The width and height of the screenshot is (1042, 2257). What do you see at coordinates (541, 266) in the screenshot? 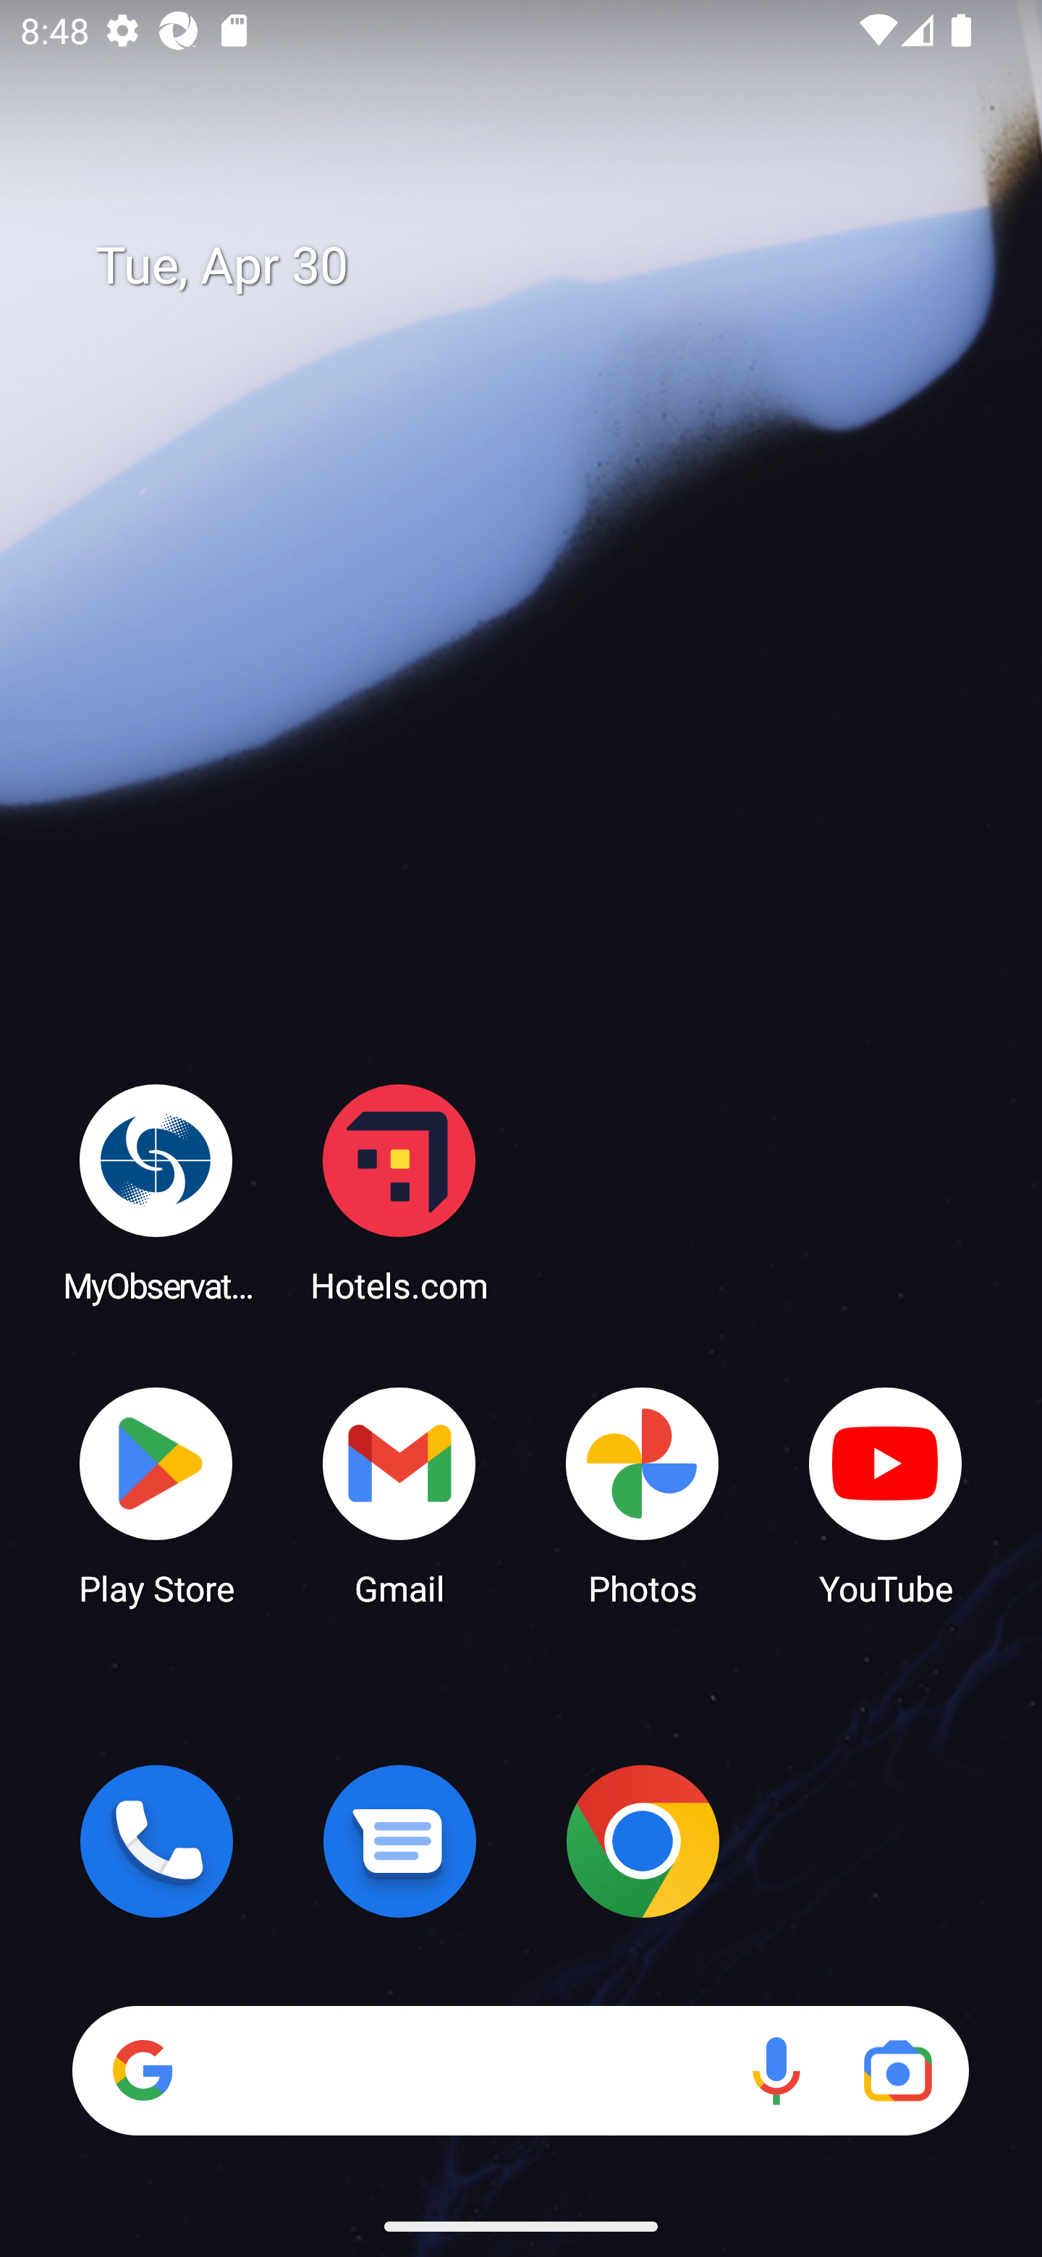
I see `Tue, Apr 30` at bounding box center [541, 266].